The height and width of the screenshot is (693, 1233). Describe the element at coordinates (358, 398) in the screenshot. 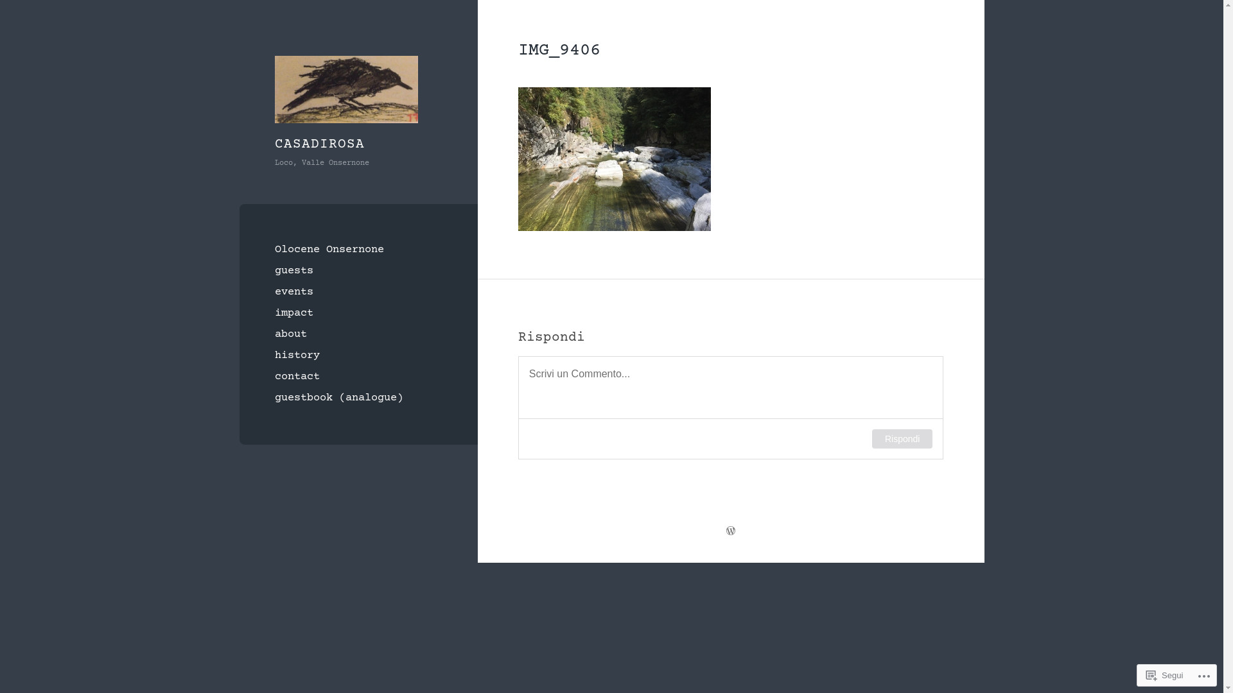

I see `guestbook (analogue)` at that location.